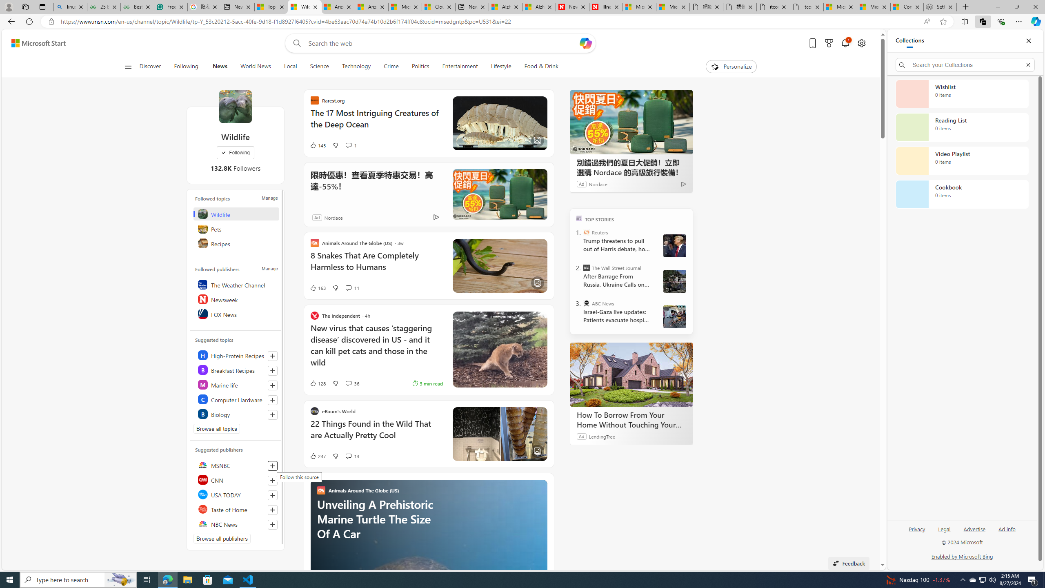 The height and width of the screenshot is (588, 1045). What do you see at coordinates (586, 268) in the screenshot?
I see `The Wall Street Journal` at bounding box center [586, 268].